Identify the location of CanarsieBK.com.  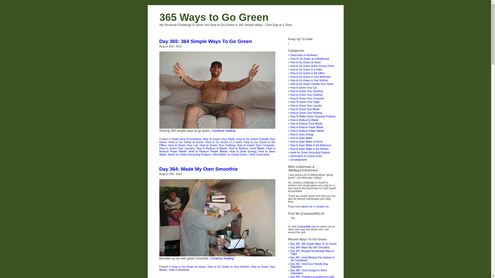
(306, 227).